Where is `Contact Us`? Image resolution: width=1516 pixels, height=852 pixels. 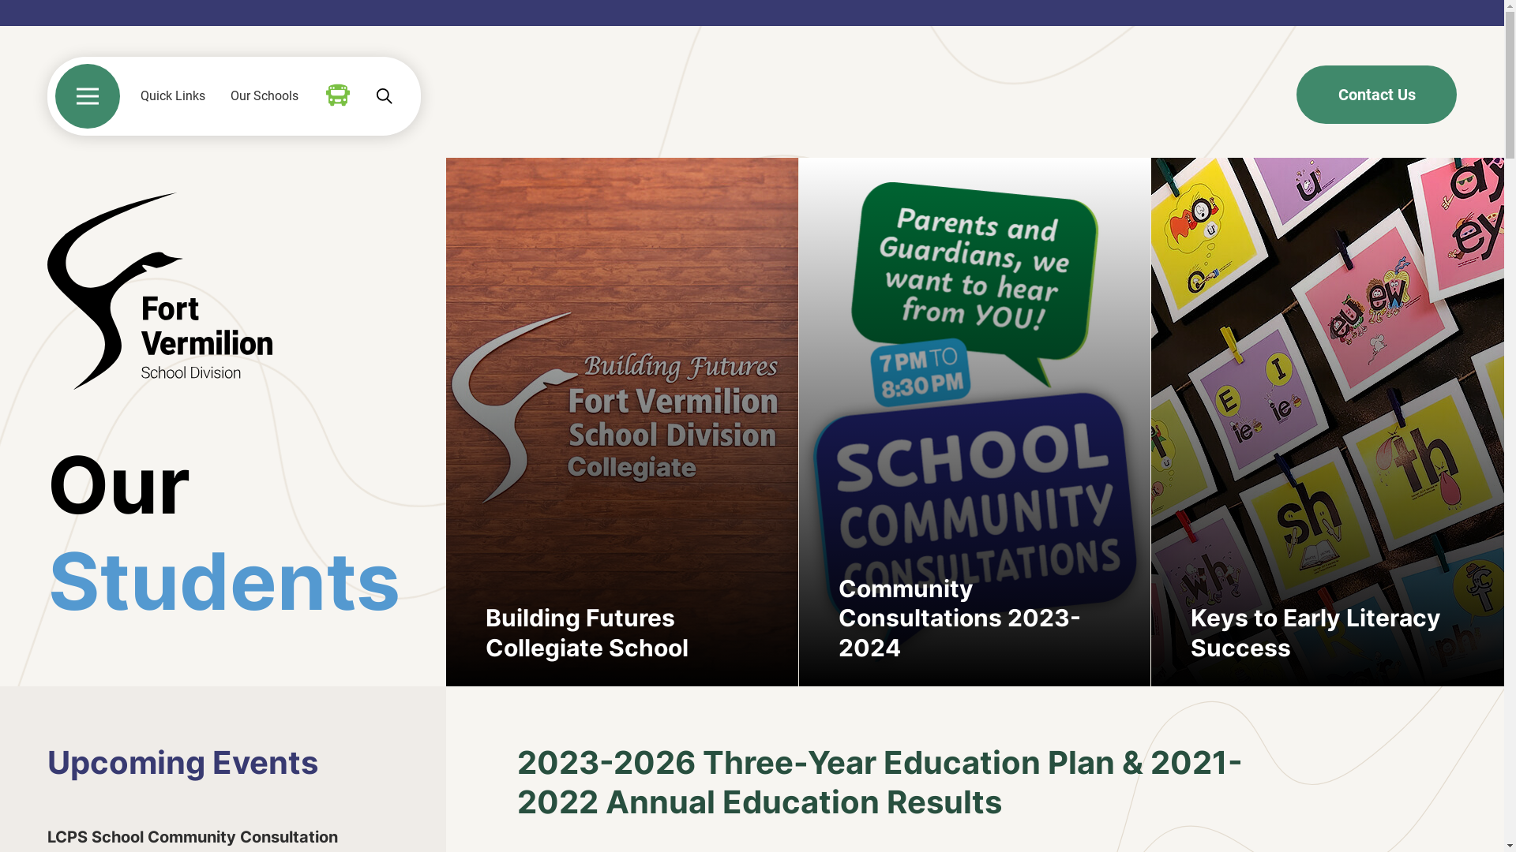 Contact Us is located at coordinates (1377, 95).